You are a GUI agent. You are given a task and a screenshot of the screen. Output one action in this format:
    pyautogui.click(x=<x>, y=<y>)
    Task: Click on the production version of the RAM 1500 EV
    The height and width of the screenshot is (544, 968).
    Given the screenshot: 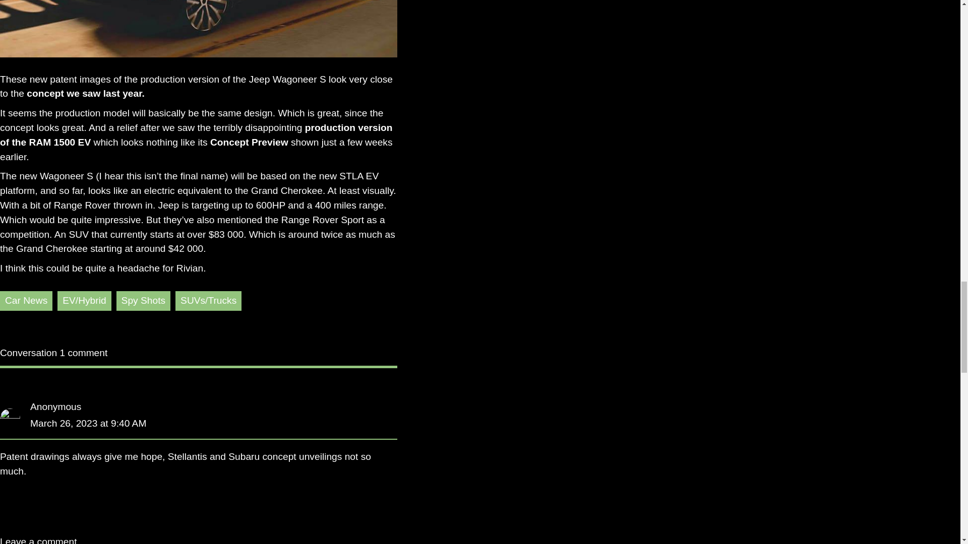 What is the action you would take?
    pyautogui.click(x=197, y=135)
    